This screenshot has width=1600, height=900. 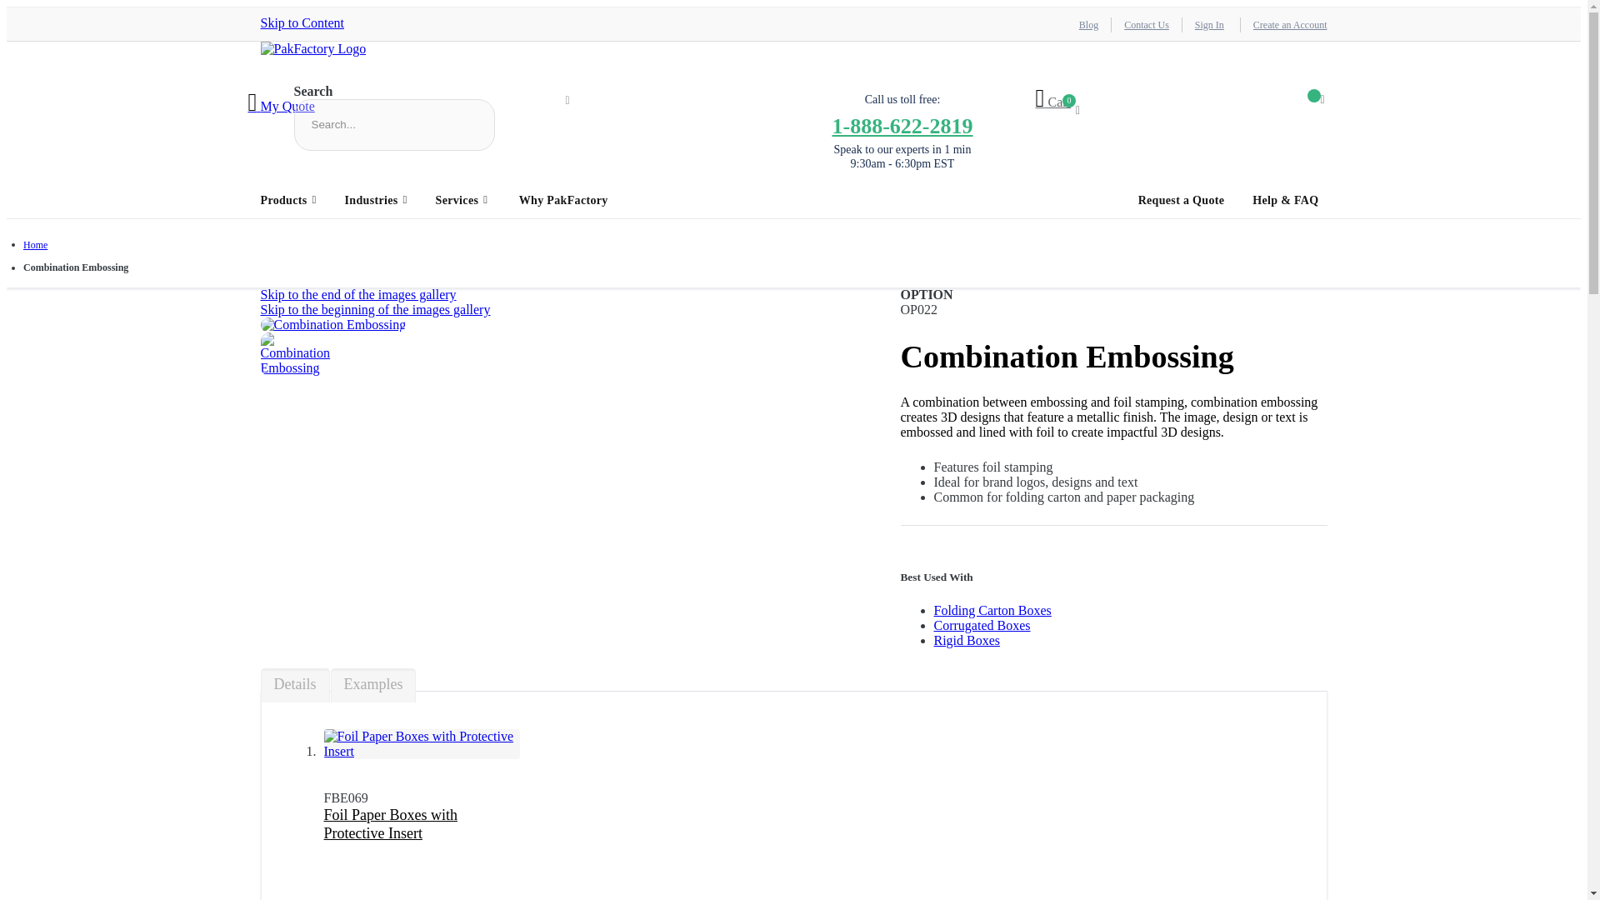 What do you see at coordinates (462, 200) in the screenshot?
I see `Services` at bounding box center [462, 200].